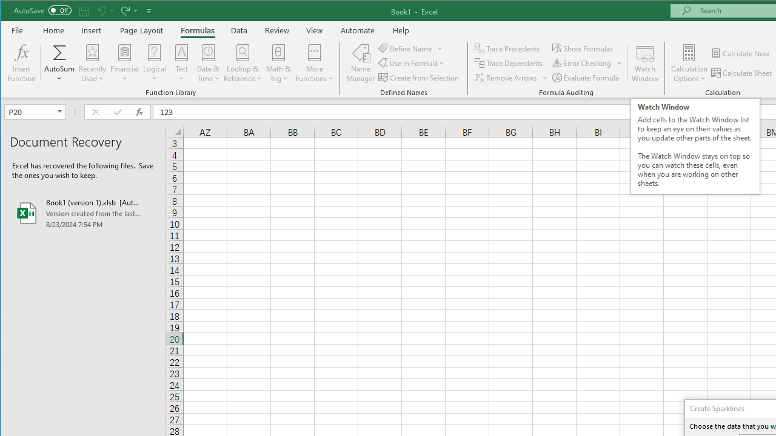 The image size is (776, 436). What do you see at coordinates (59, 52) in the screenshot?
I see `Sum` at bounding box center [59, 52].